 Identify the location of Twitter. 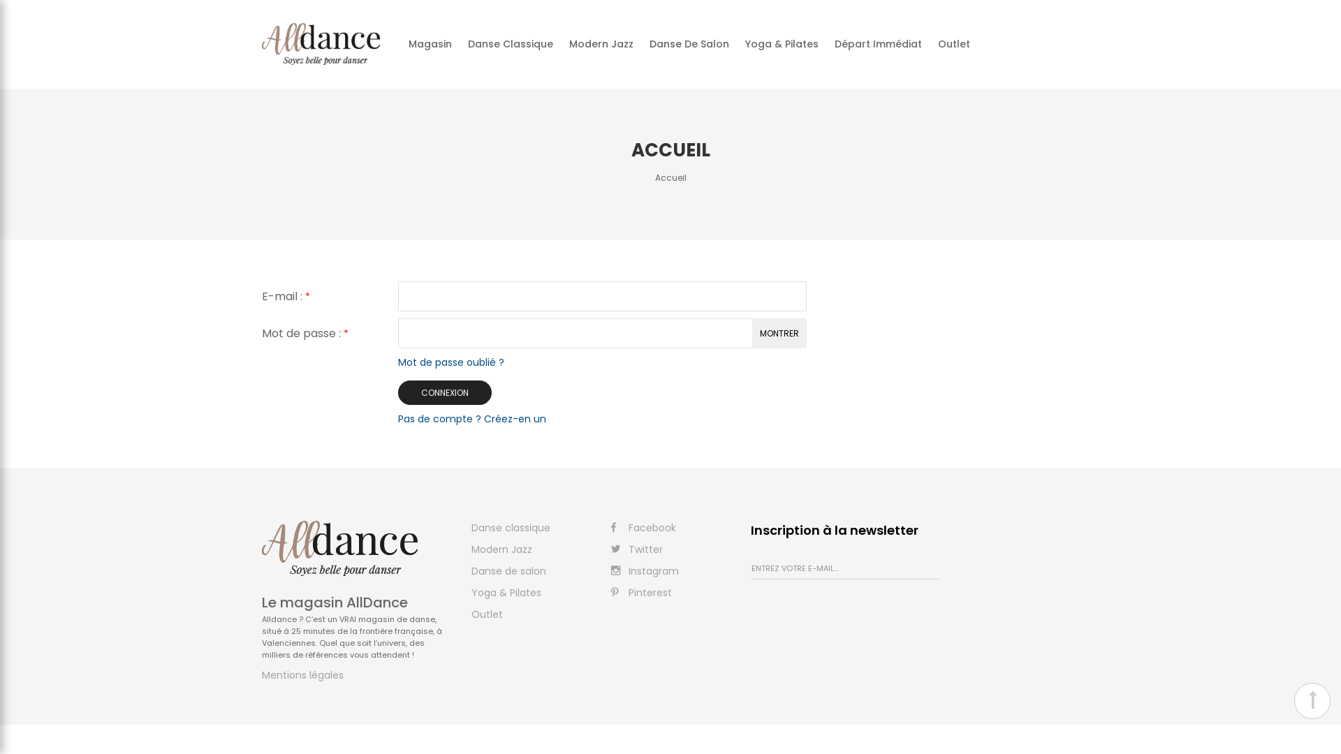
(637, 549).